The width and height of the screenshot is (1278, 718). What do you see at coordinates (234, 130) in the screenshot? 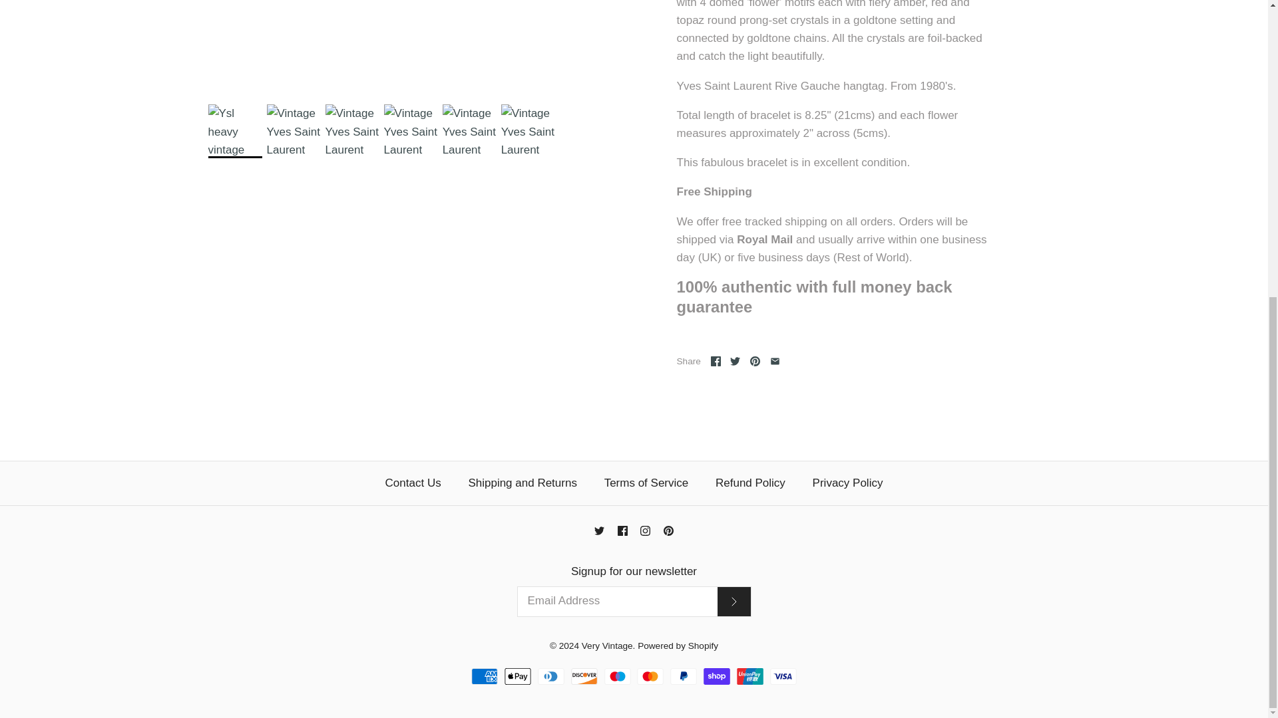
I see `Ysl heavy vintage crystal bracelet` at bounding box center [234, 130].